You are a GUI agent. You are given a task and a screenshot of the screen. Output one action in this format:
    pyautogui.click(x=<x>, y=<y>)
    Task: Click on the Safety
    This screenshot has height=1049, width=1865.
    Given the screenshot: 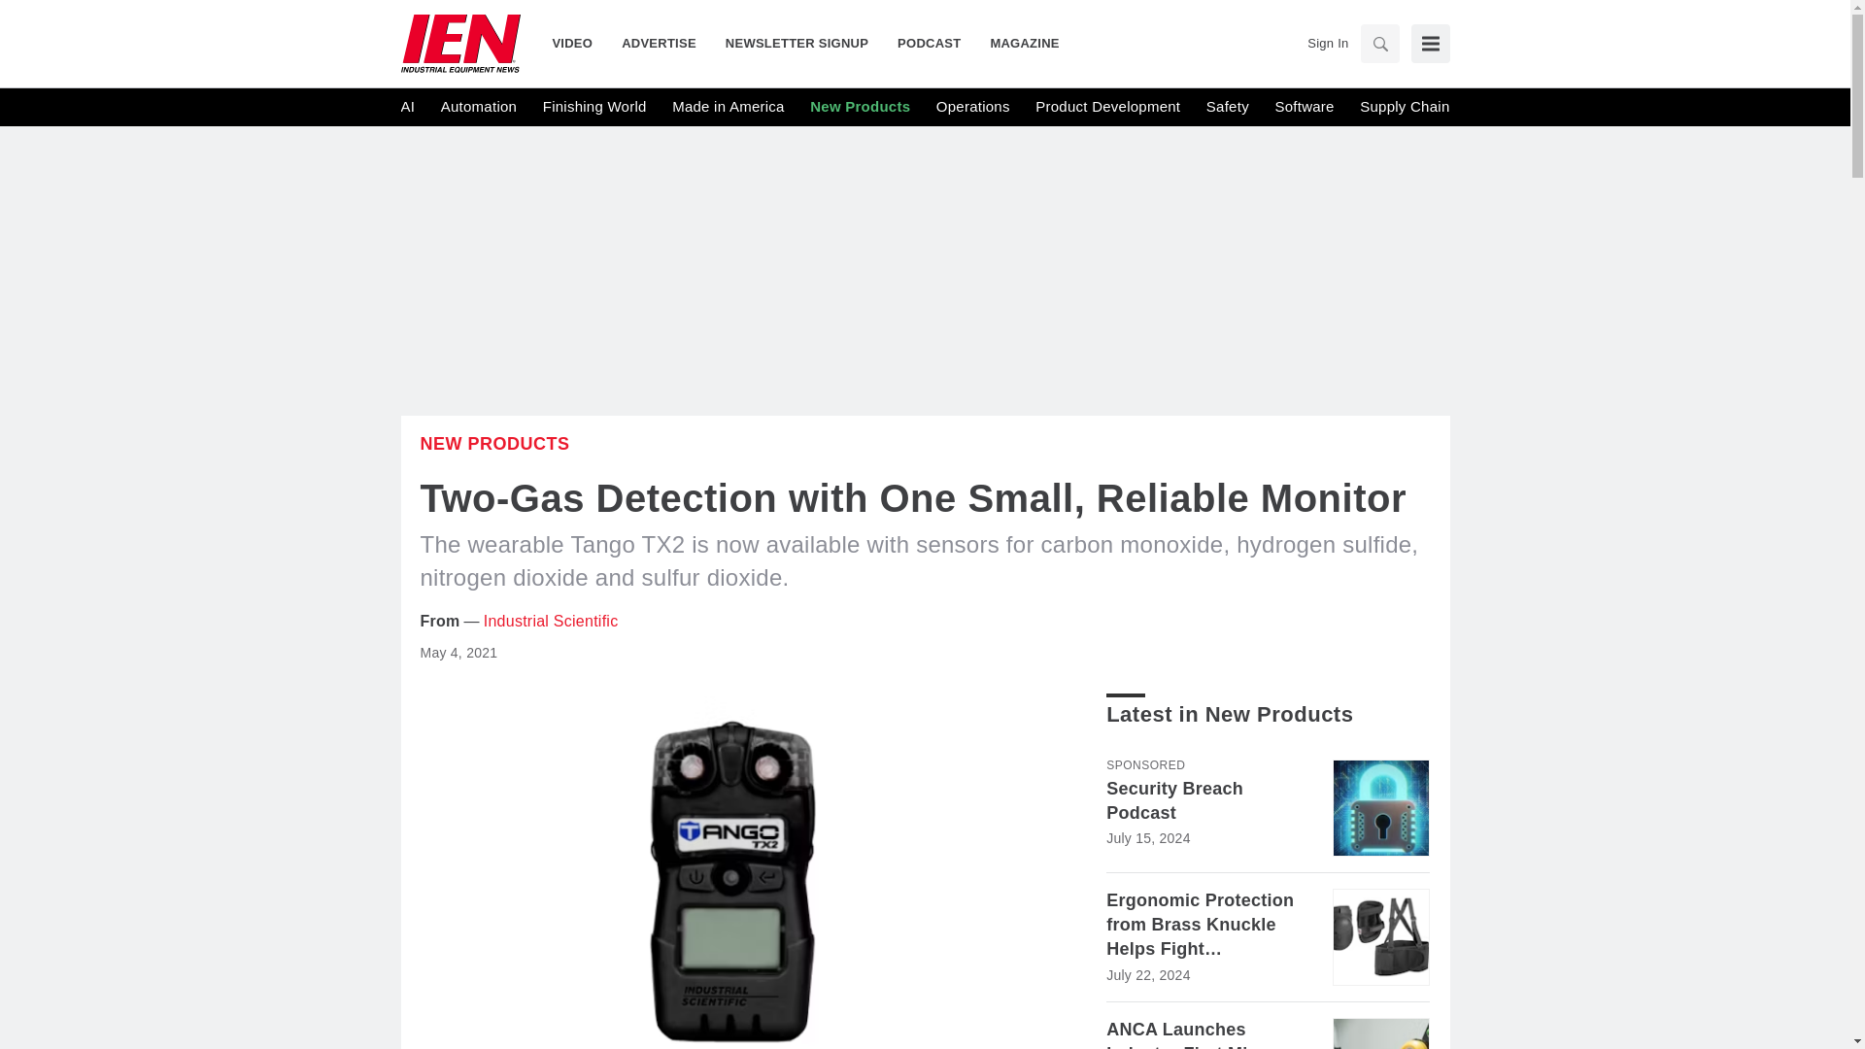 What is the action you would take?
    pyautogui.click(x=1228, y=107)
    